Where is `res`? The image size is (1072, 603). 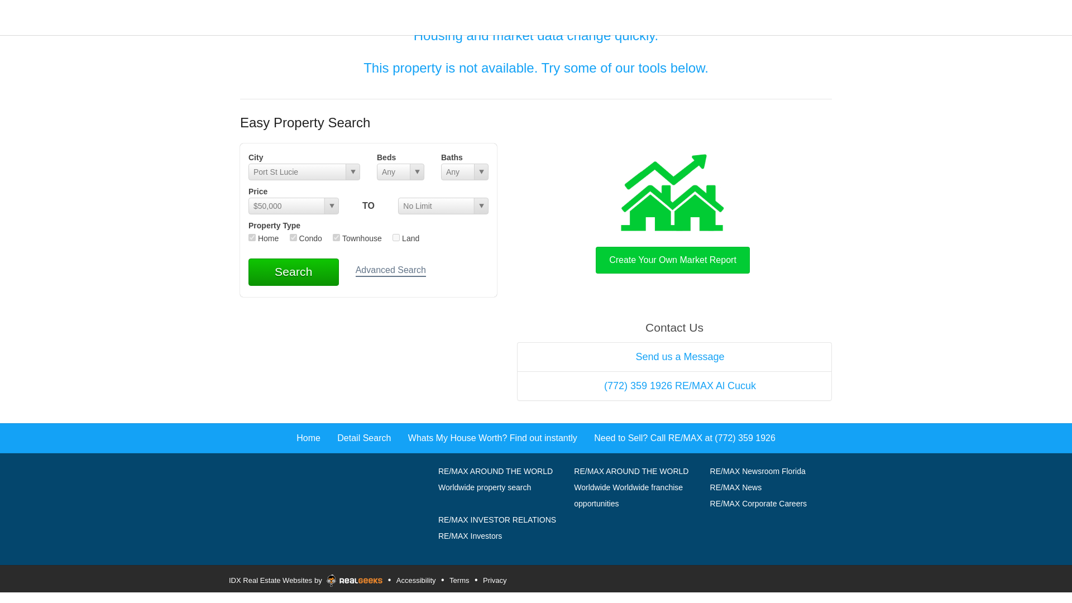 res is located at coordinates (252, 238).